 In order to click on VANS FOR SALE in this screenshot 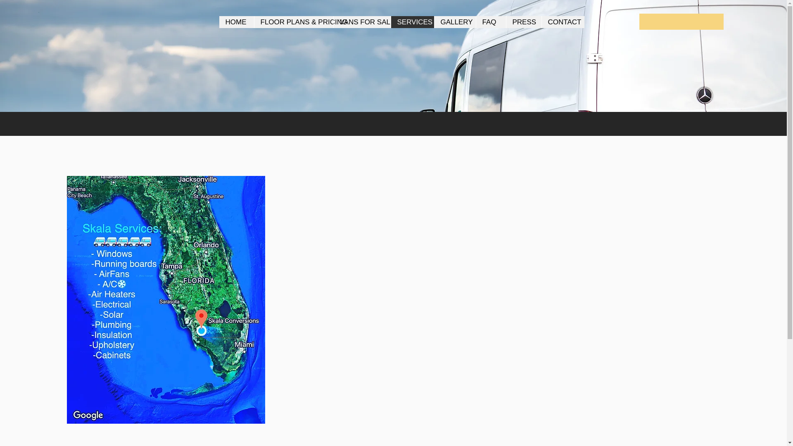, I will do `click(361, 22)`.